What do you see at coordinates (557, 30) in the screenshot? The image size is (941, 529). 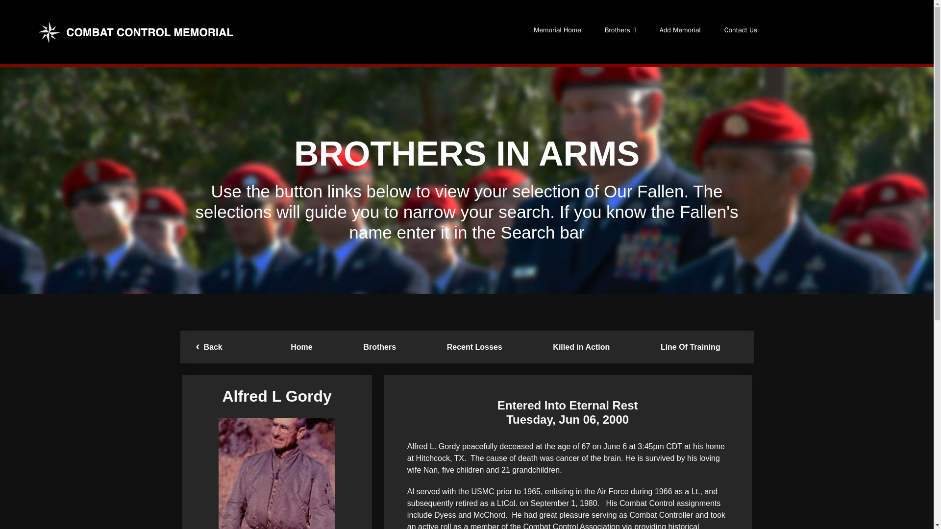 I see `Memorial Home` at bounding box center [557, 30].